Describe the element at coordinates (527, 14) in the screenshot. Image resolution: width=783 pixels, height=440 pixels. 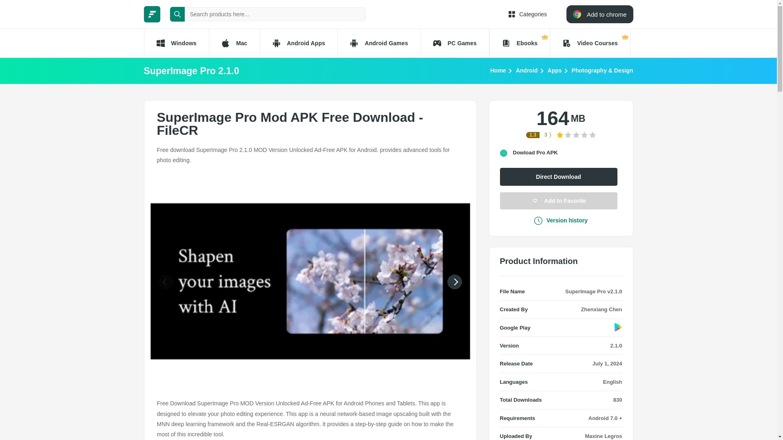
I see `Categories` at that location.